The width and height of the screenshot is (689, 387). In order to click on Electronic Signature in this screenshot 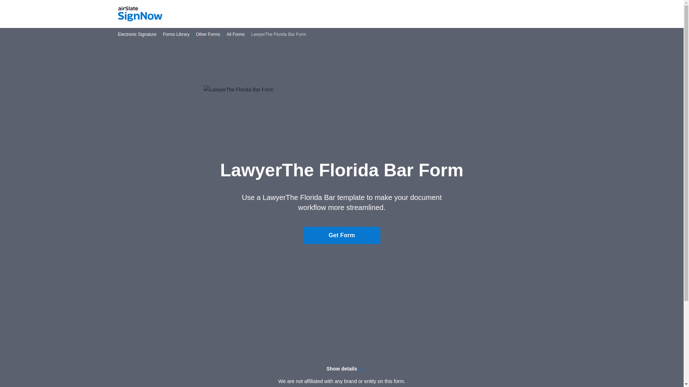, I will do `click(137, 34)`.